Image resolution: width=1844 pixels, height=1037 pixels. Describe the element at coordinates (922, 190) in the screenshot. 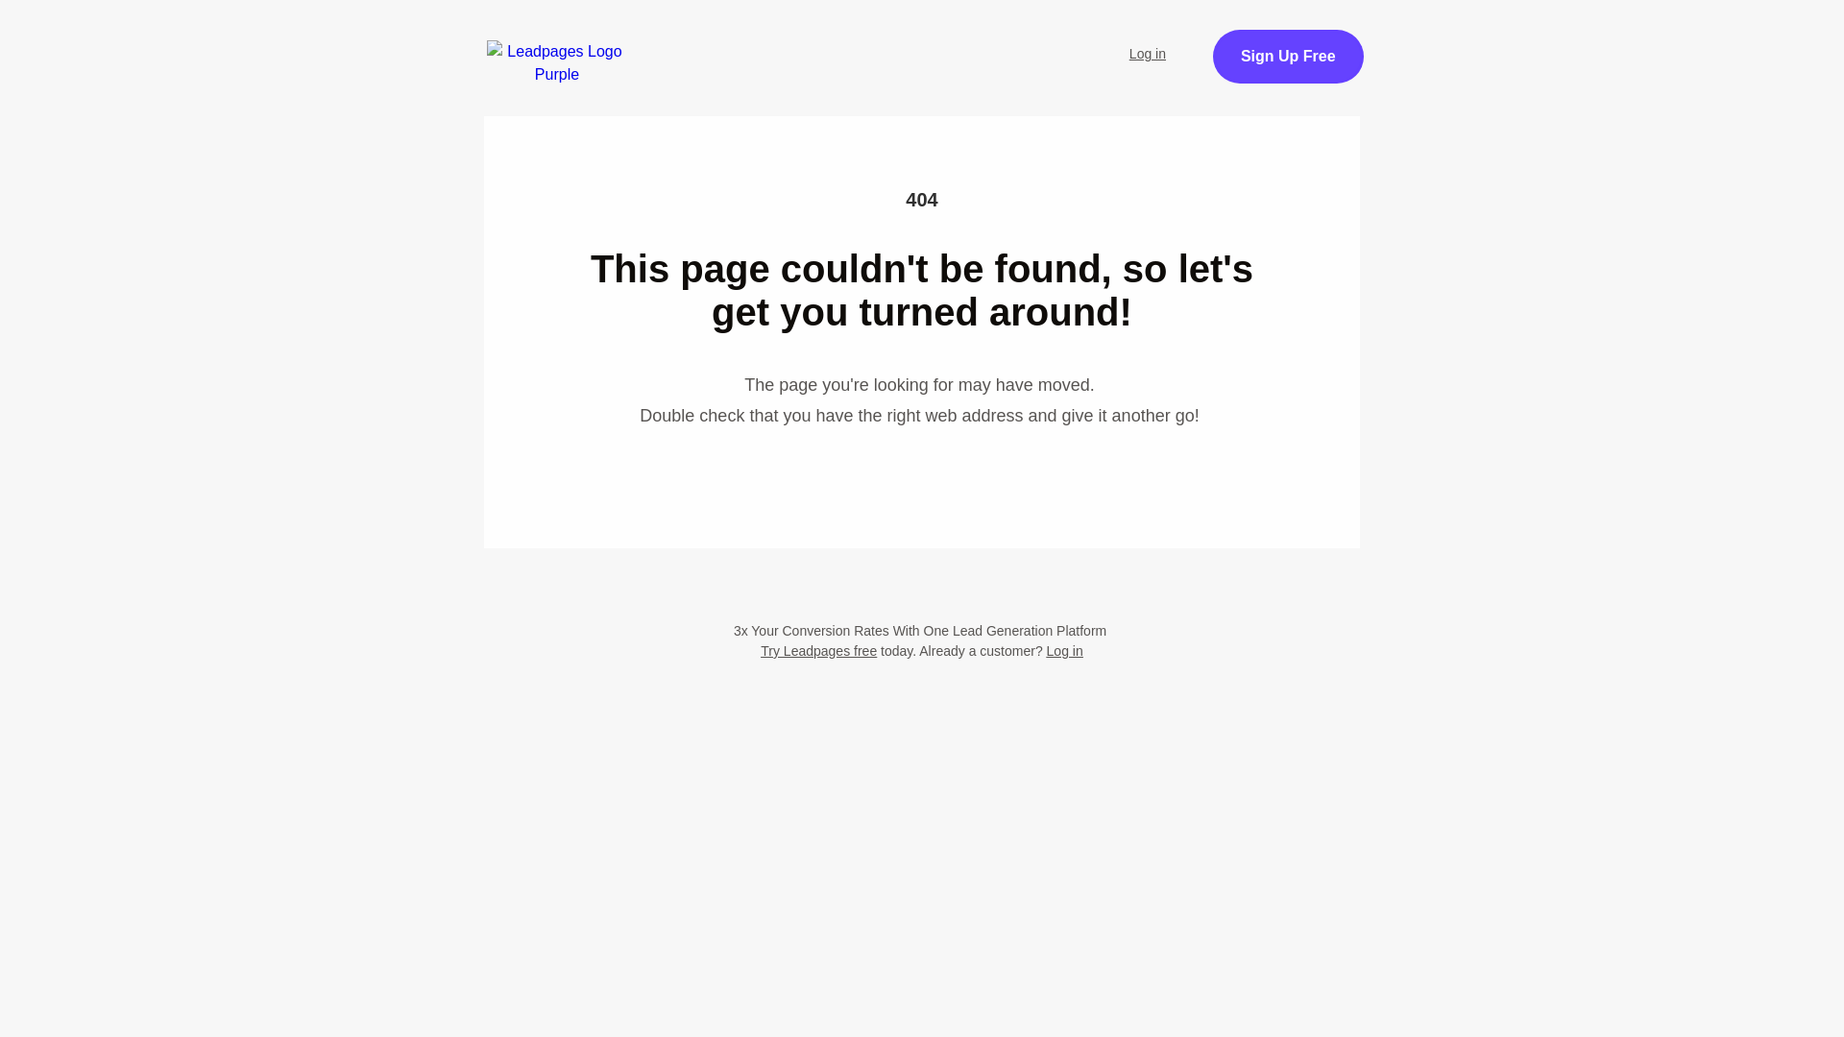

I see `Get Free Book From The Ministry` at that location.